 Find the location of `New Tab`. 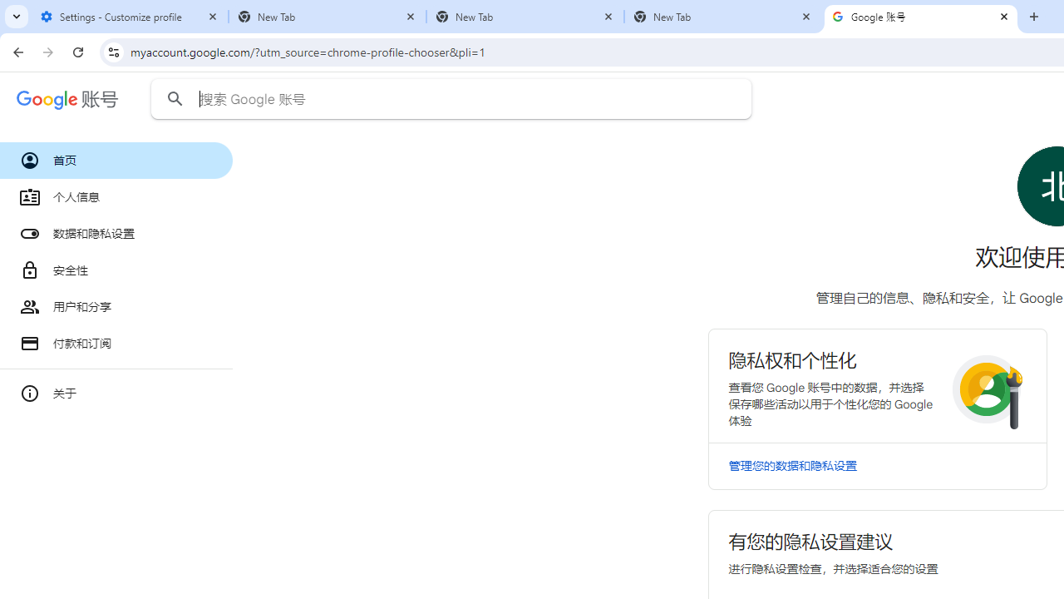

New Tab is located at coordinates (328, 17).